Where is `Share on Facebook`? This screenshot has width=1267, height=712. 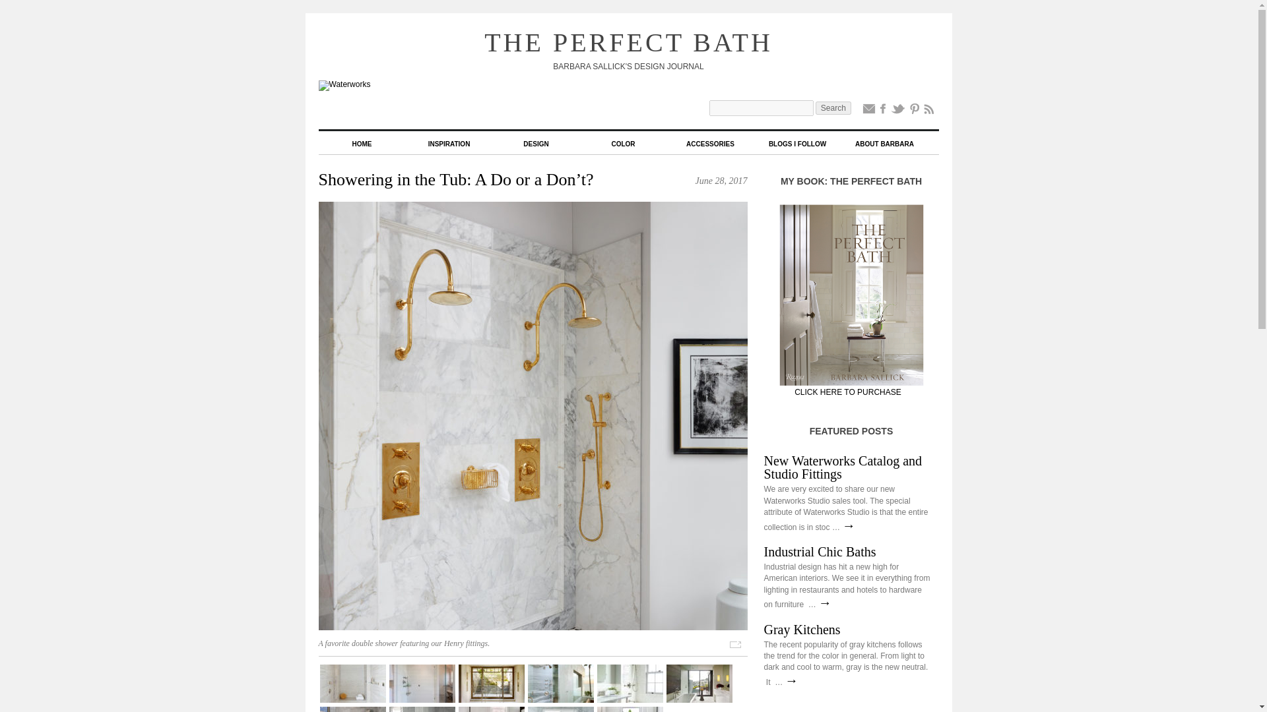 Share on Facebook is located at coordinates (883, 111).